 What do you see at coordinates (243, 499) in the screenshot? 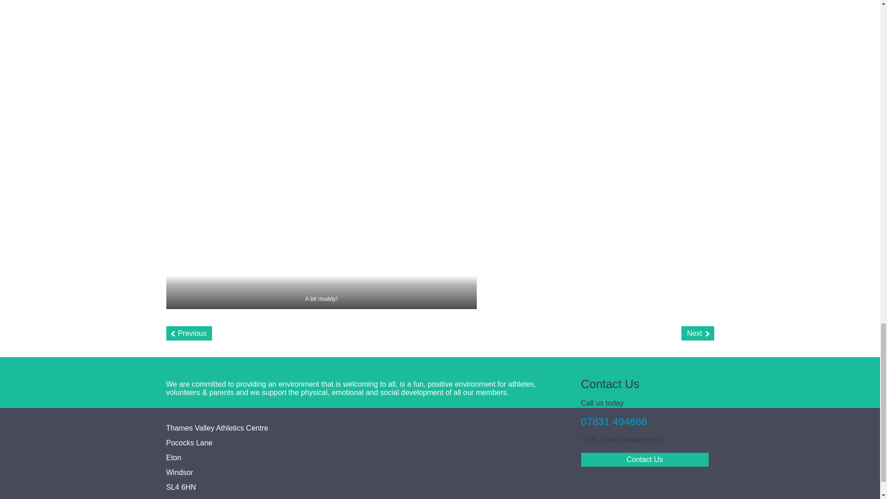
I see `Cookie policy` at bounding box center [243, 499].